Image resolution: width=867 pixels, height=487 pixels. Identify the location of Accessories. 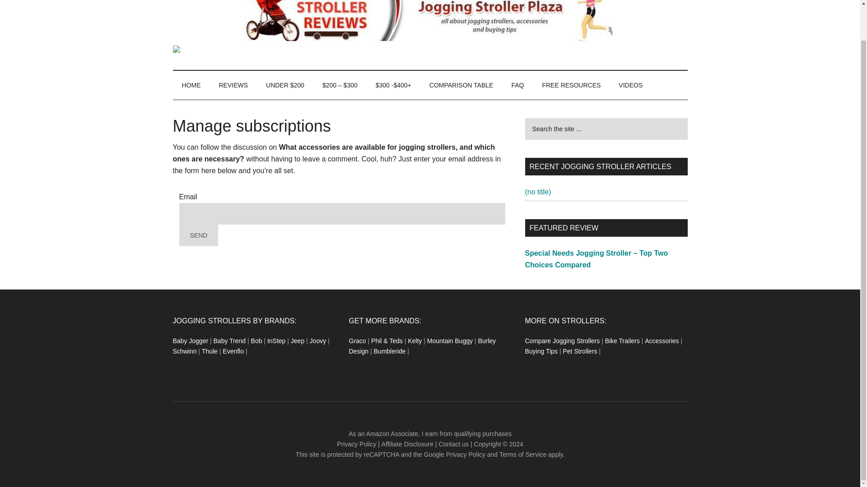
(662, 341).